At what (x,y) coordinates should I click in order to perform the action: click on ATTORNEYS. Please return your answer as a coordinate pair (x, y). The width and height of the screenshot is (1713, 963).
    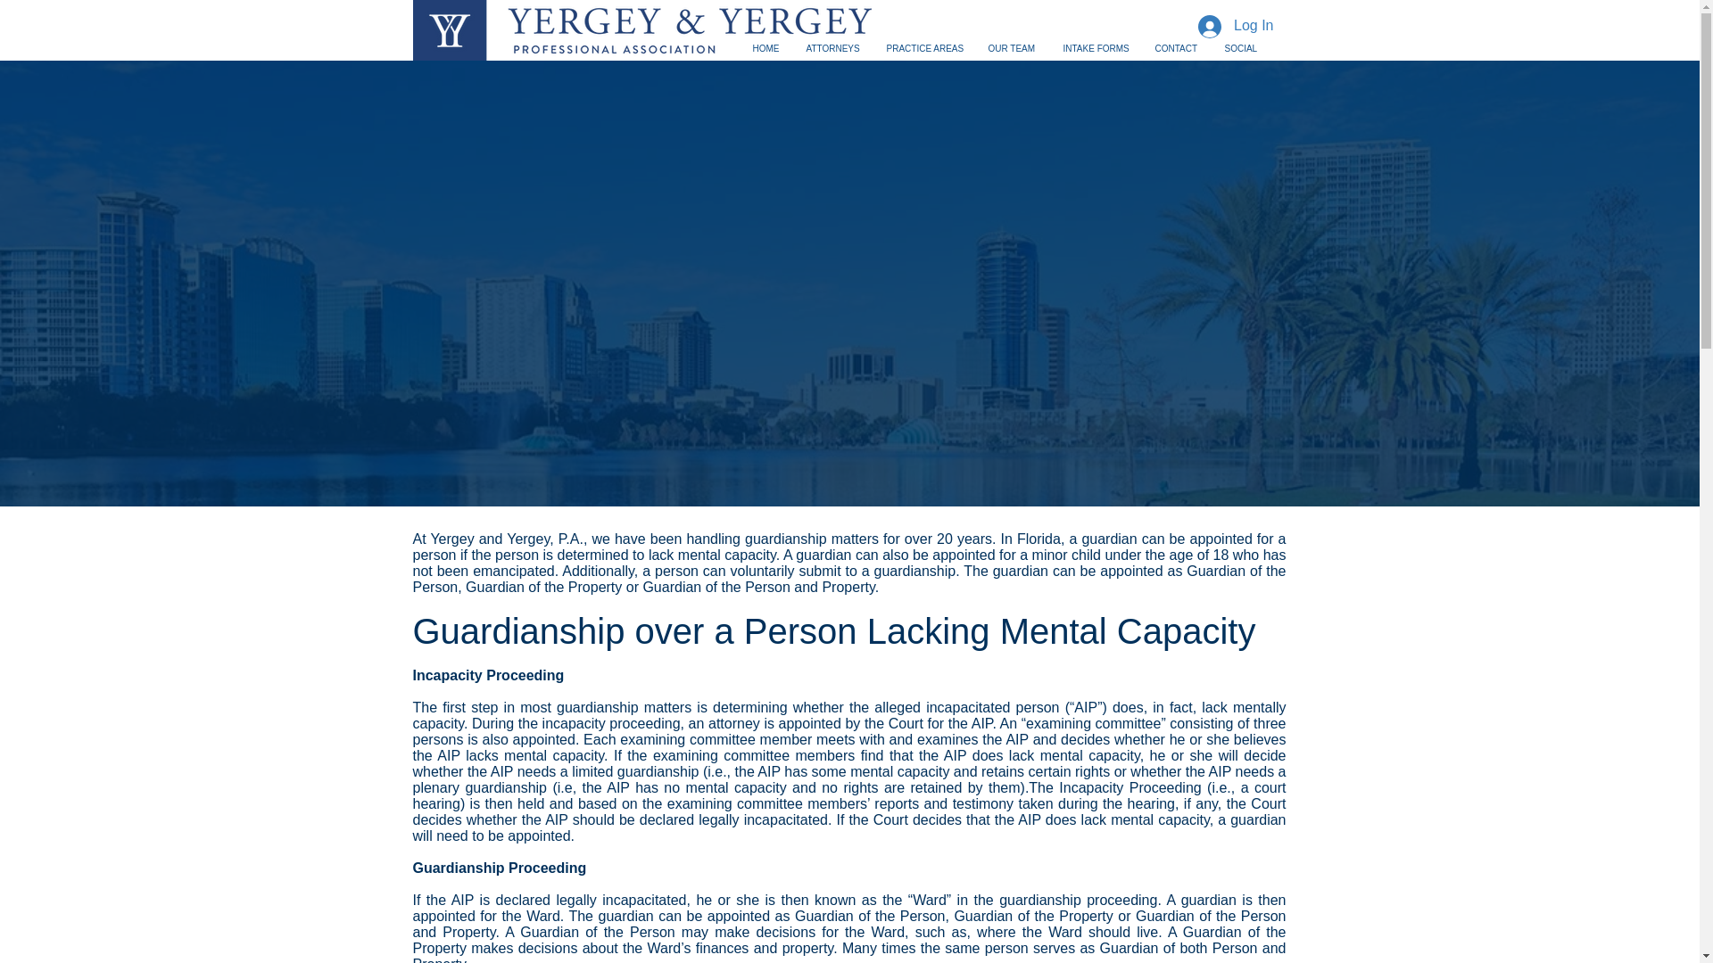
    Looking at the image, I should click on (832, 48).